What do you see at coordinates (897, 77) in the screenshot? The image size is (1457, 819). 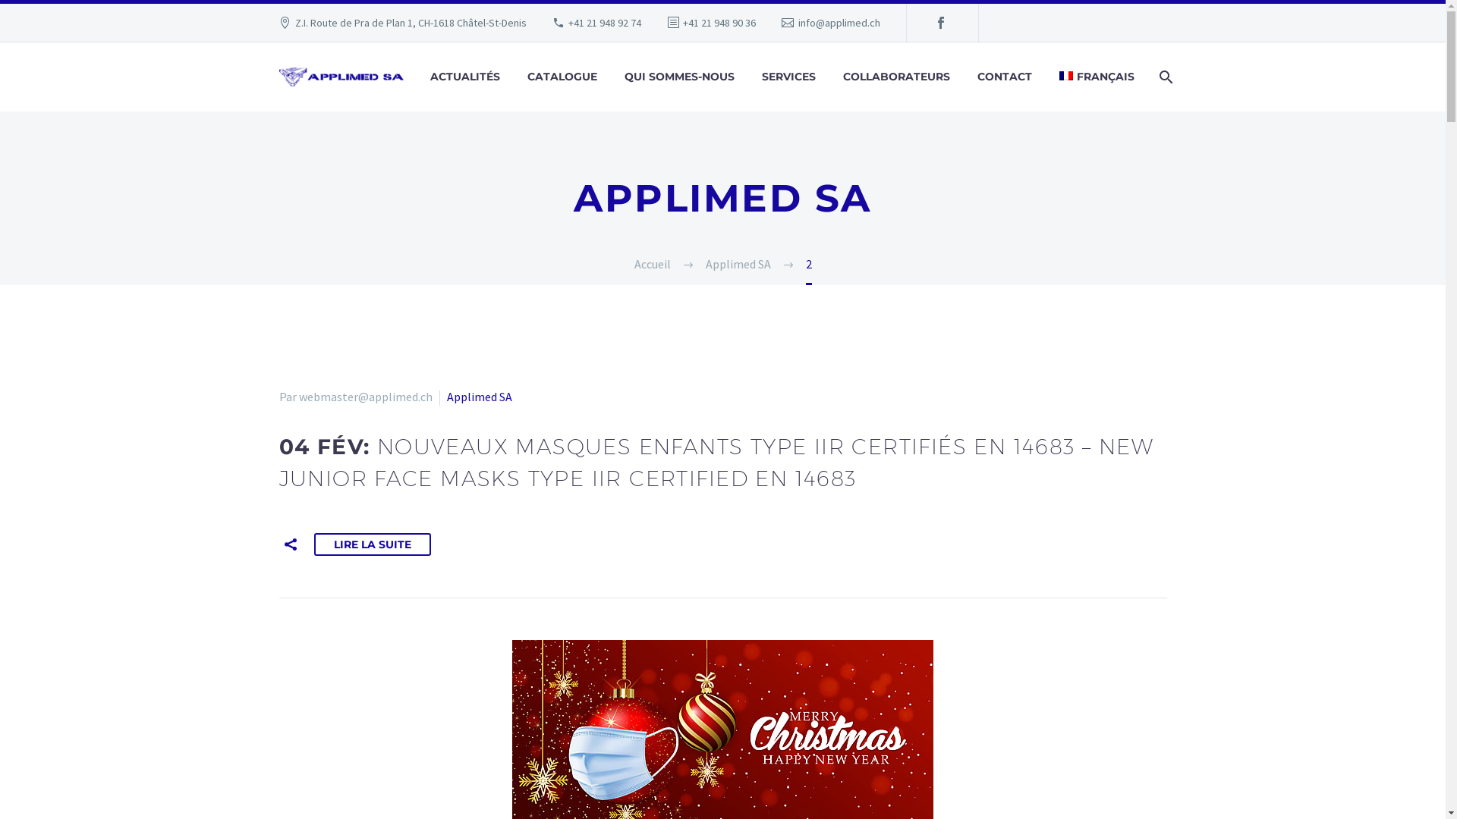 I see `COLLABORATEURS` at bounding box center [897, 77].